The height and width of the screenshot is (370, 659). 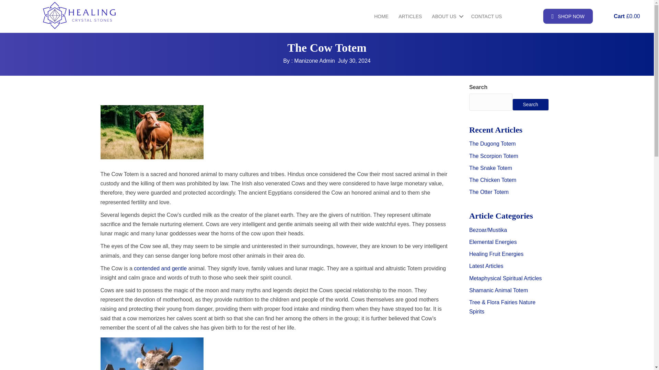 What do you see at coordinates (489, 192) in the screenshot?
I see `The Otter Totem` at bounding box center [489, 192].